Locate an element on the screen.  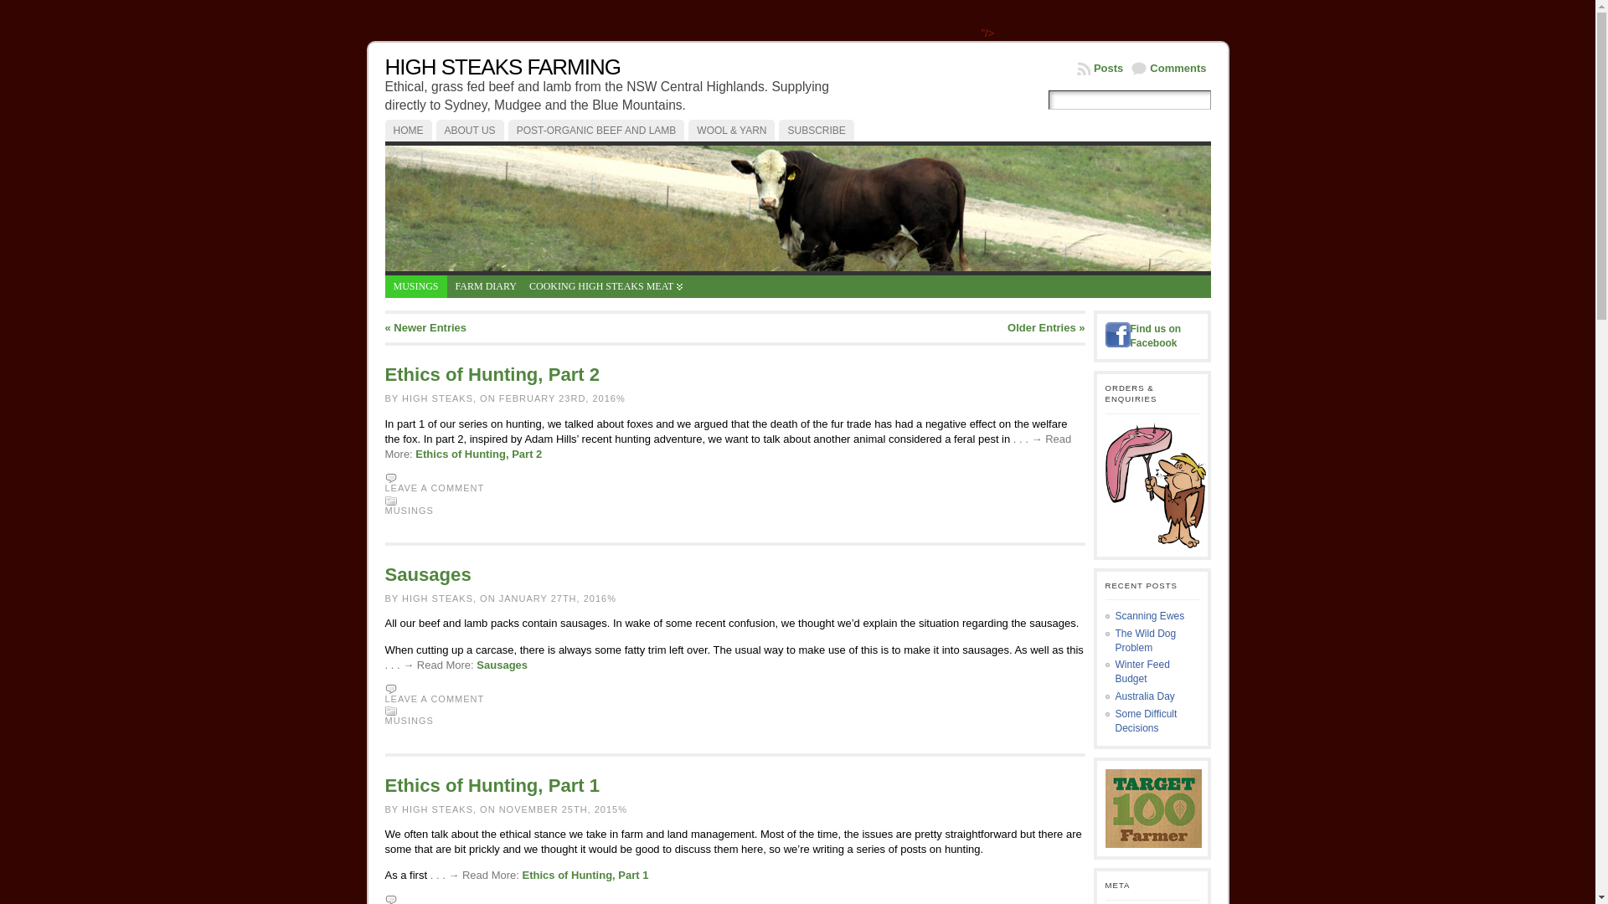
Australia Day is located at coordinates (1146, 696).